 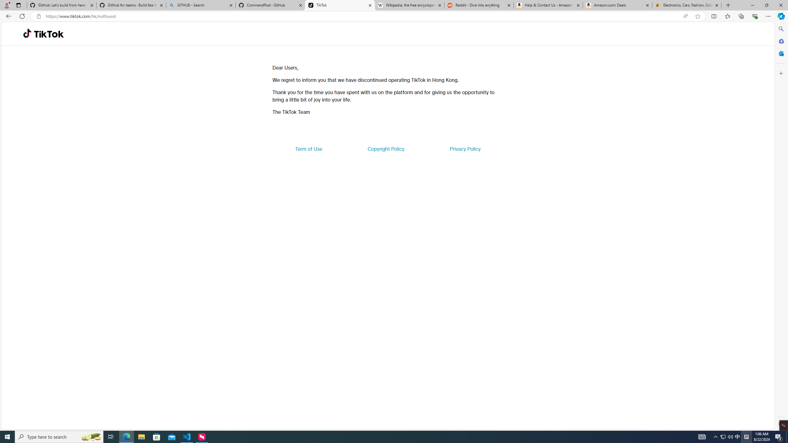 I want to click on Privacy Policy, so click(x=465, y=149).